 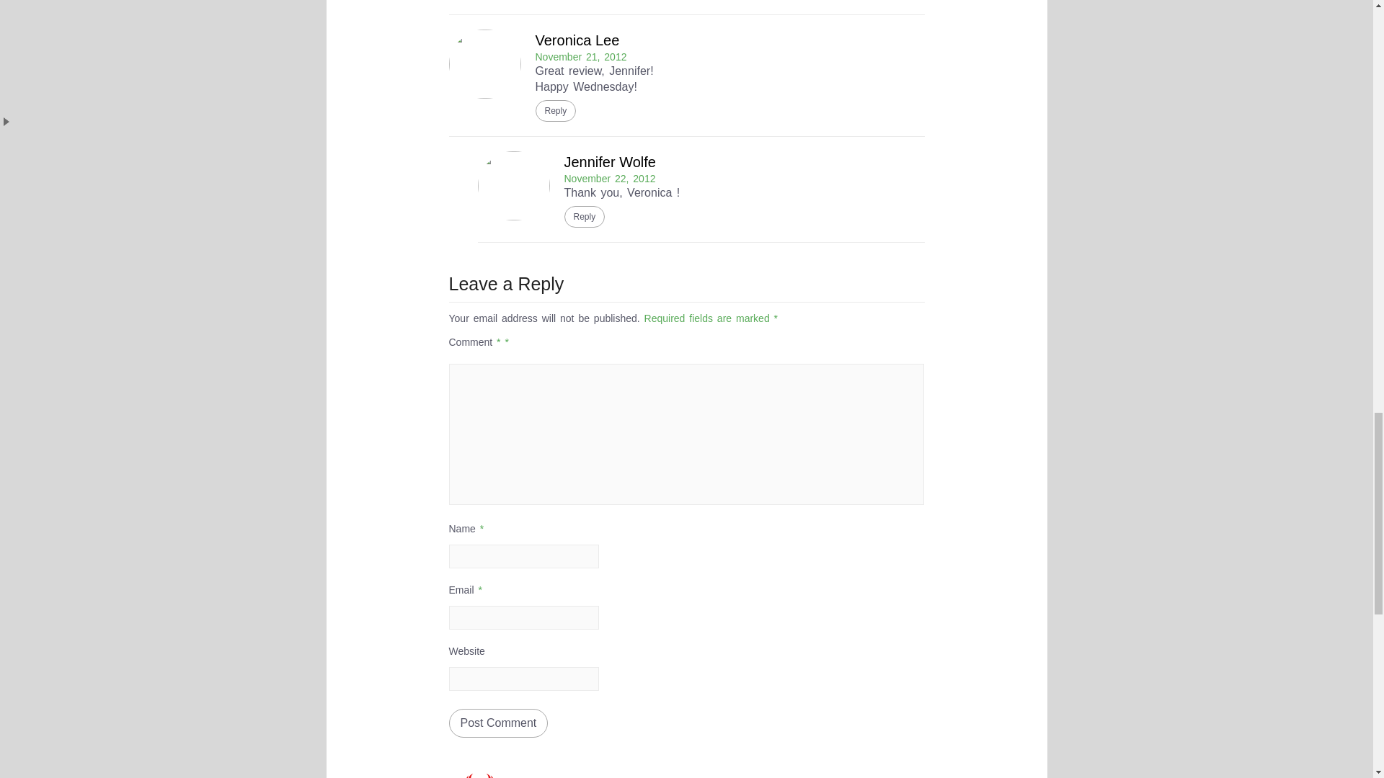 I want to click on Reply, so click(x=584, y=217).